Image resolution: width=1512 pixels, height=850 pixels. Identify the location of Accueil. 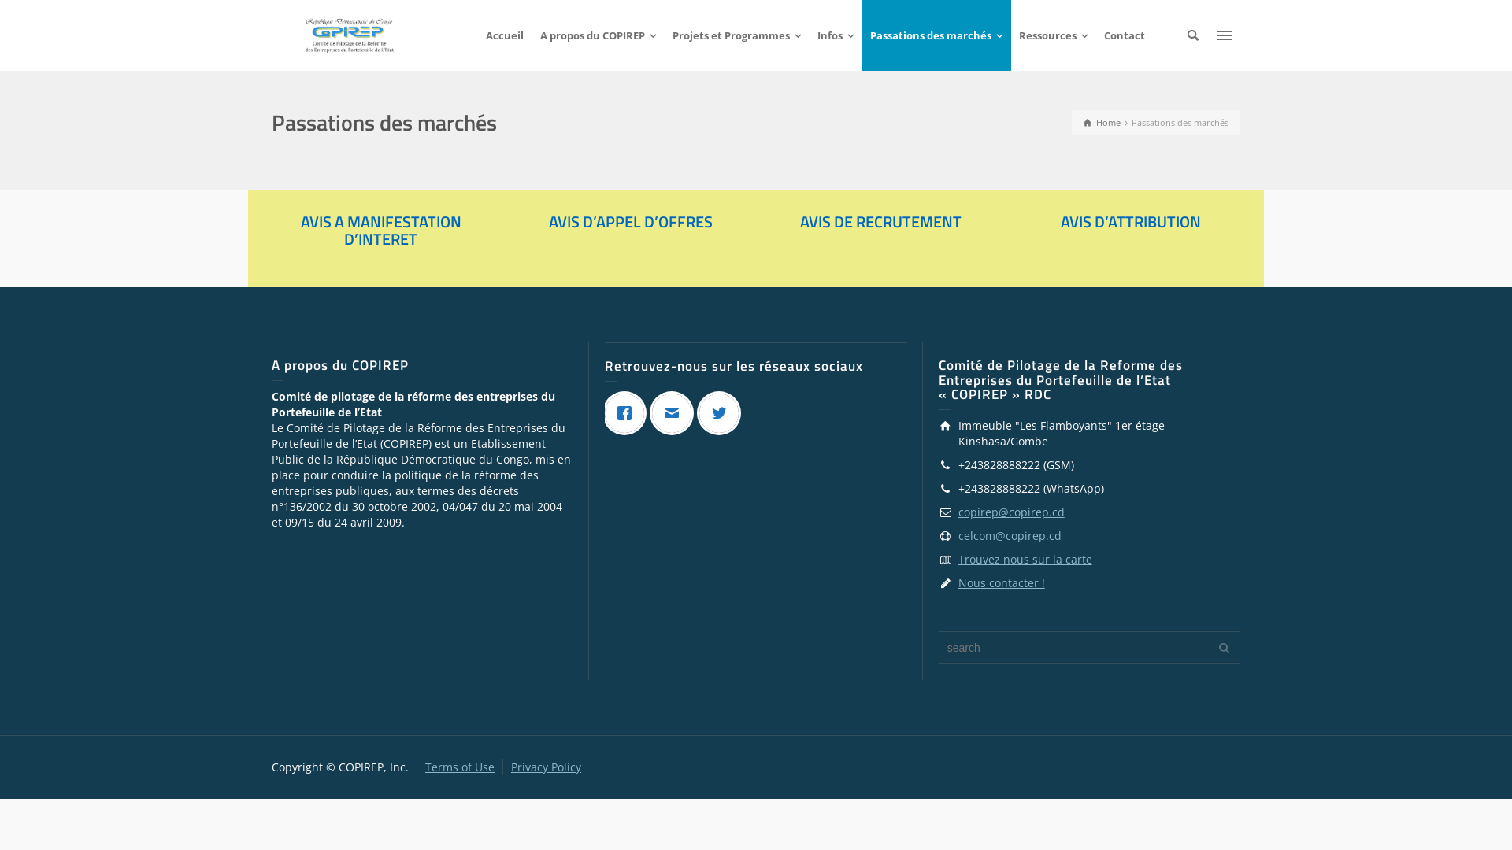
(506, 35).